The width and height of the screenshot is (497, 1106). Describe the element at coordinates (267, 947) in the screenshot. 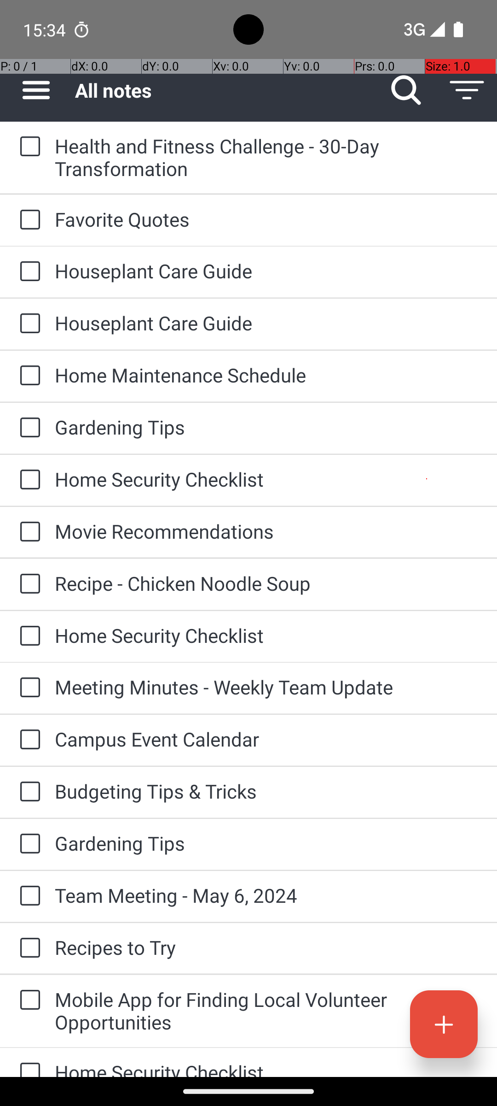

I see `Recipes to Try` at that location.